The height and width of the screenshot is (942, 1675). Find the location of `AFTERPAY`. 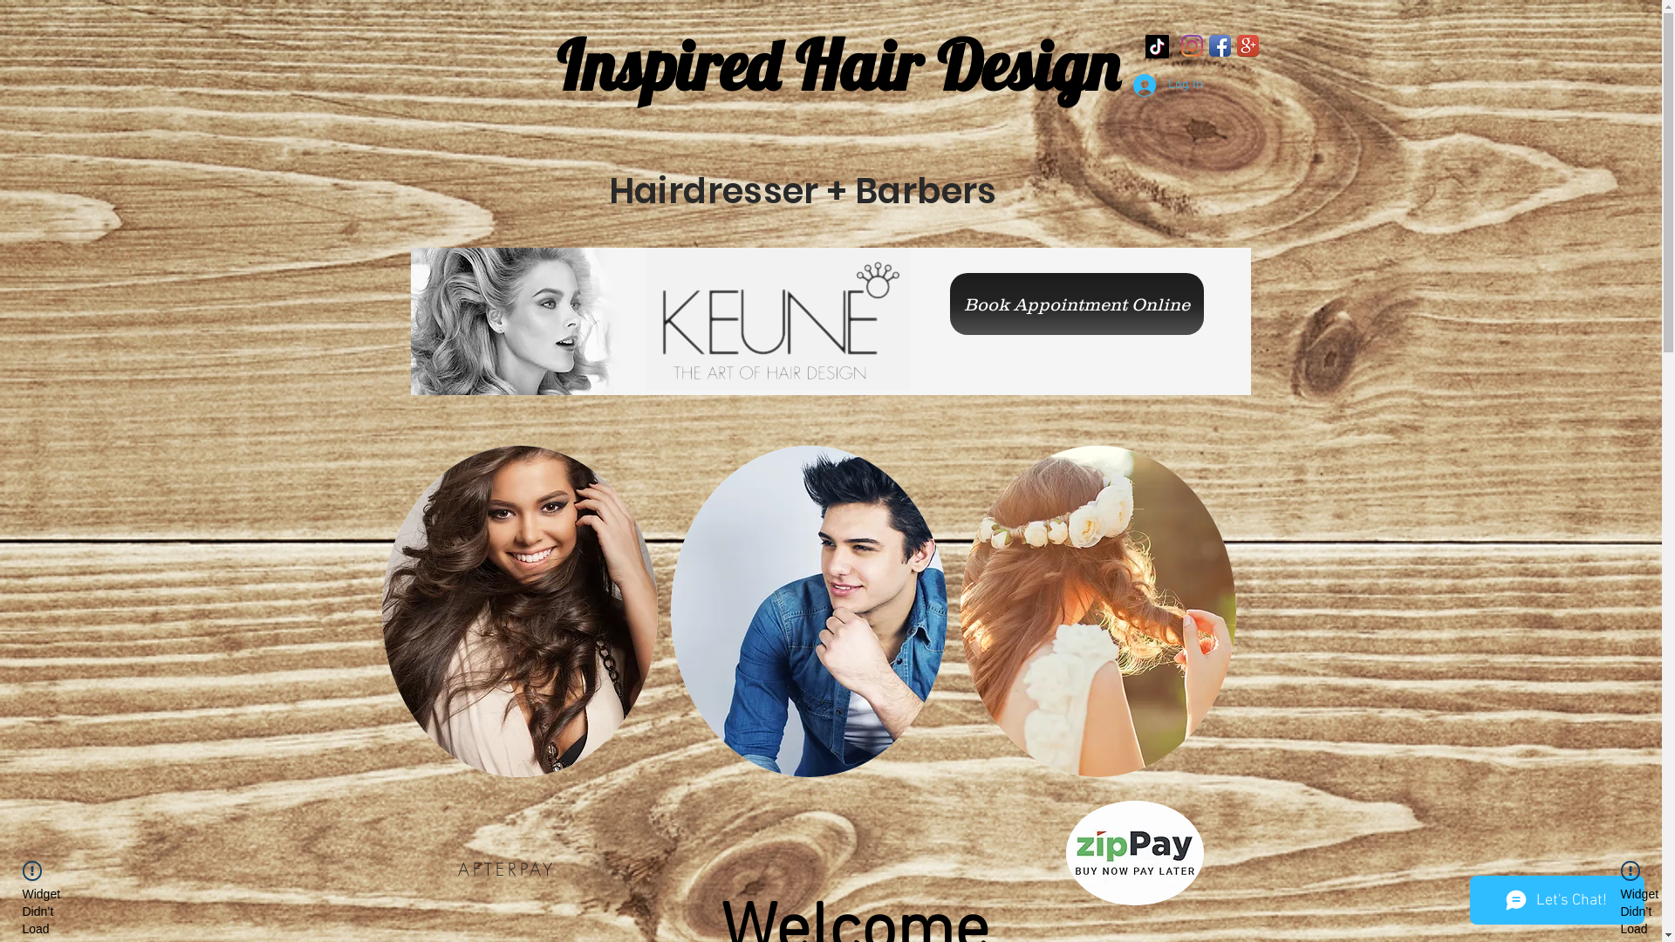

AFTERPAY is located at coordinates (508, 869).